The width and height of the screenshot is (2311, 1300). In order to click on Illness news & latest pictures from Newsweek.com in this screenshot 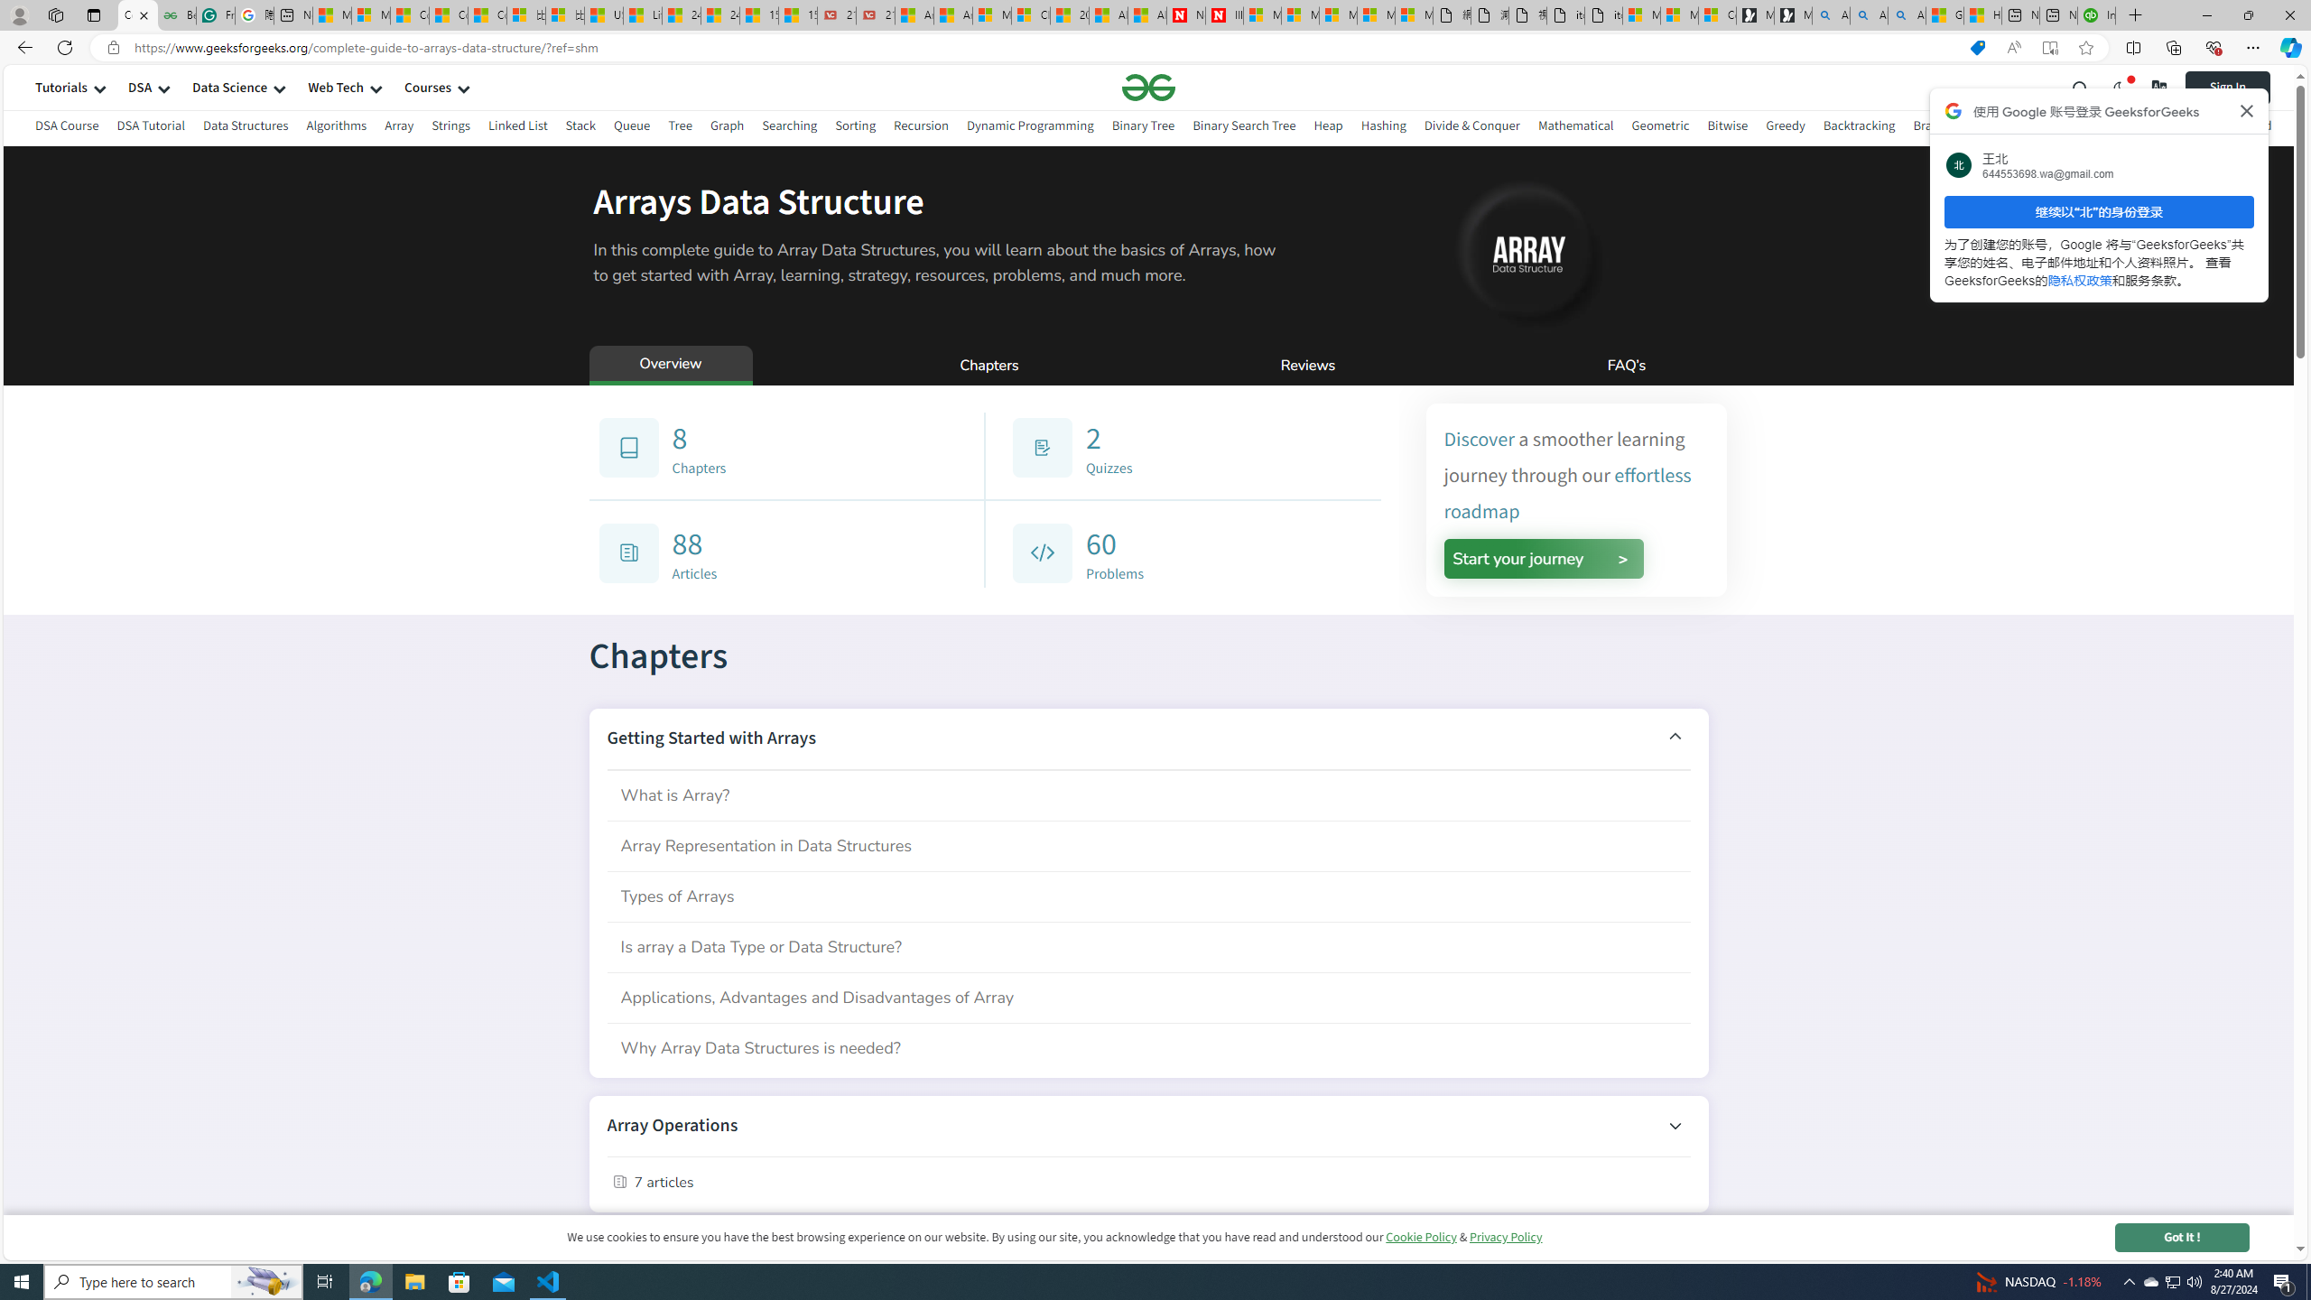, I will do `click(1223, 15)`.